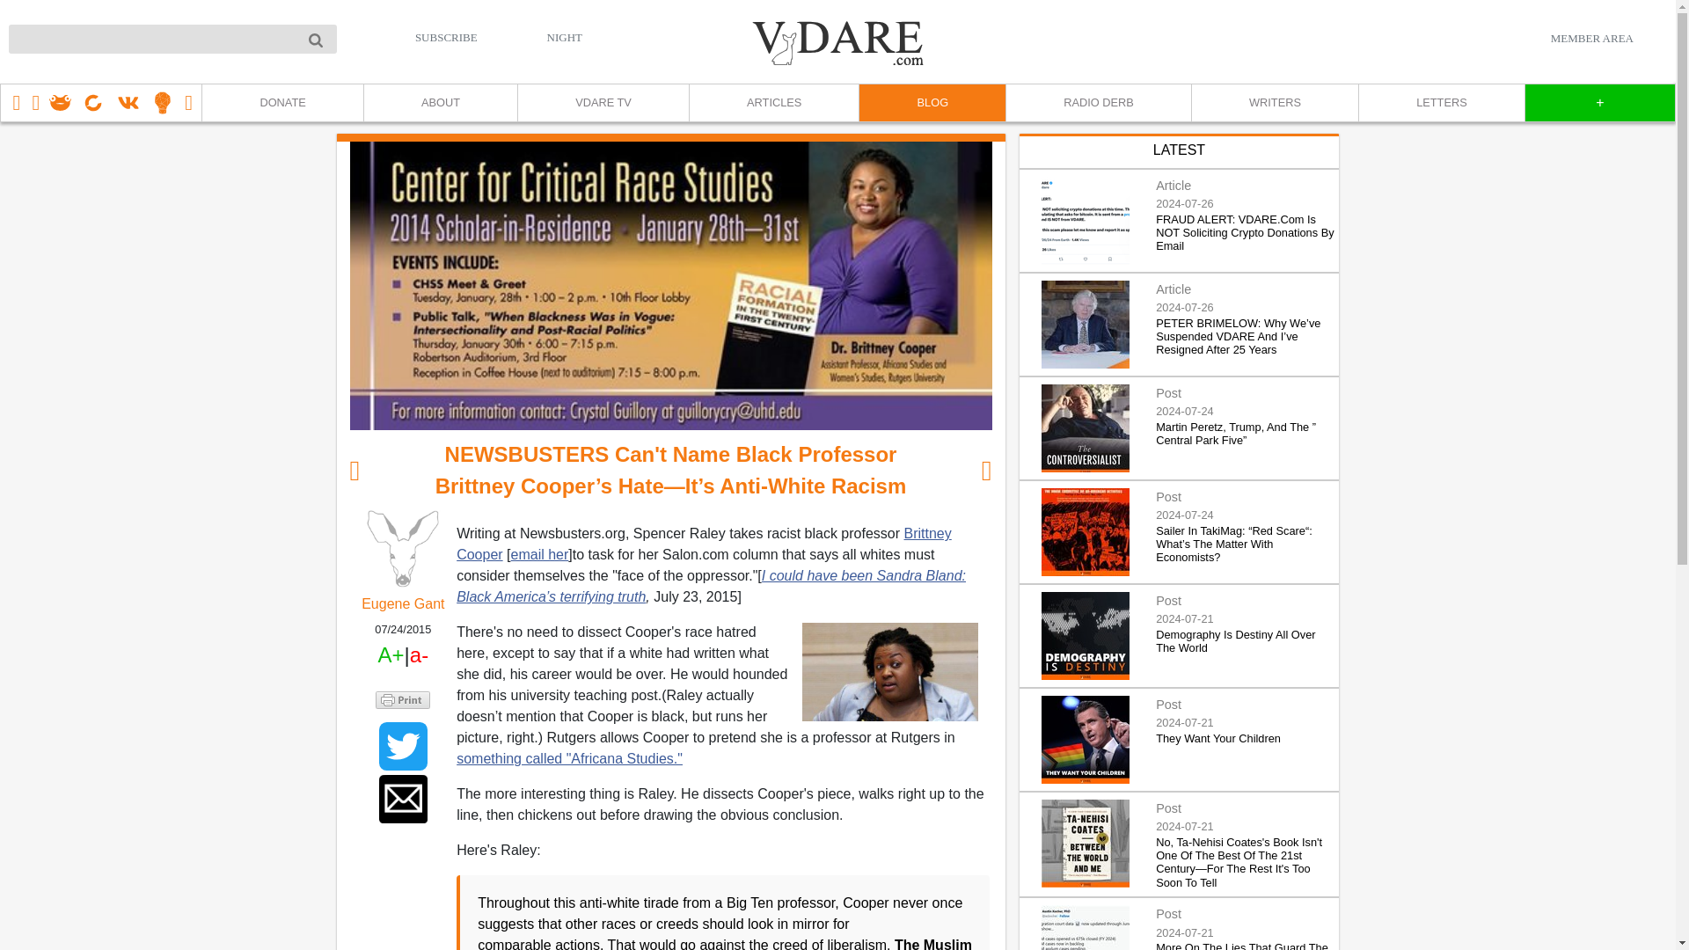 Image resolution: width=1689 pixels, height=950 pixels. Describe the element at coordinates (403, 746) in the screenshot. I see `Share to Twitter` at that location.